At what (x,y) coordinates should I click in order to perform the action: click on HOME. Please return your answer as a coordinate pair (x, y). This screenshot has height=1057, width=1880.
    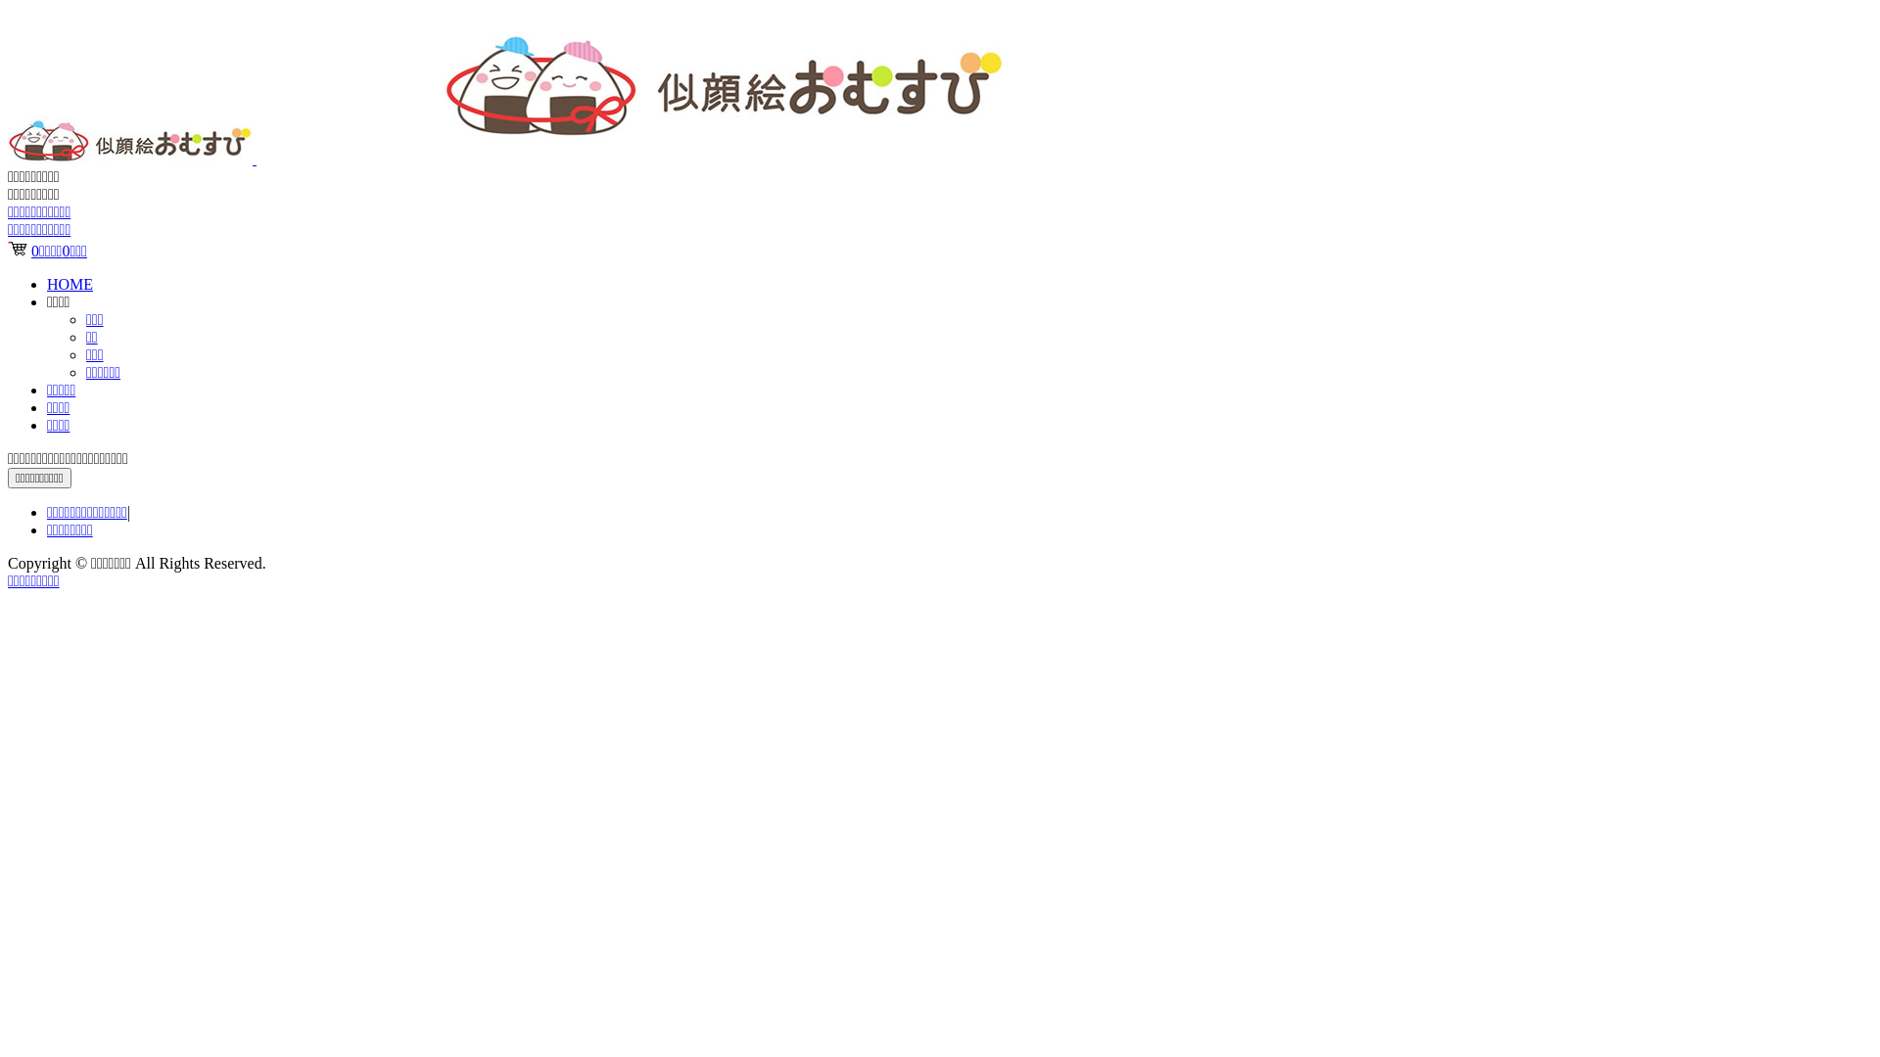
    Looking at the image, I should click on (70, 284).